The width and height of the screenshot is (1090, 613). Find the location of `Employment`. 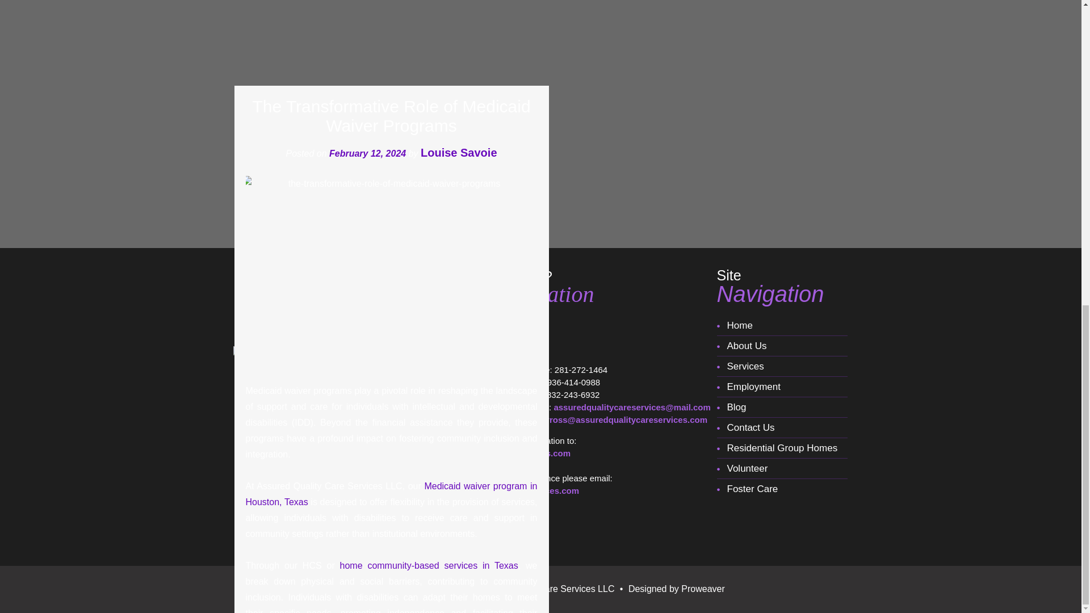

Employment is located at coordinates (781, 387).